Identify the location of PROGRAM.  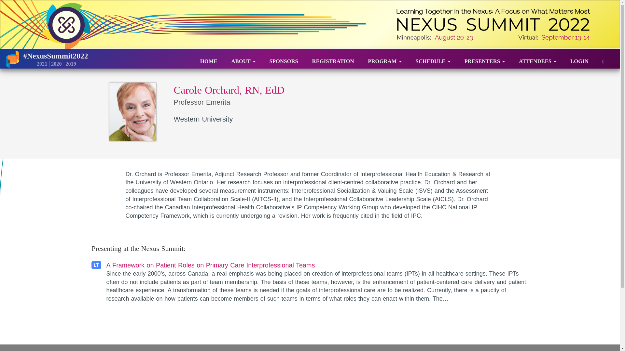
(385, 59).